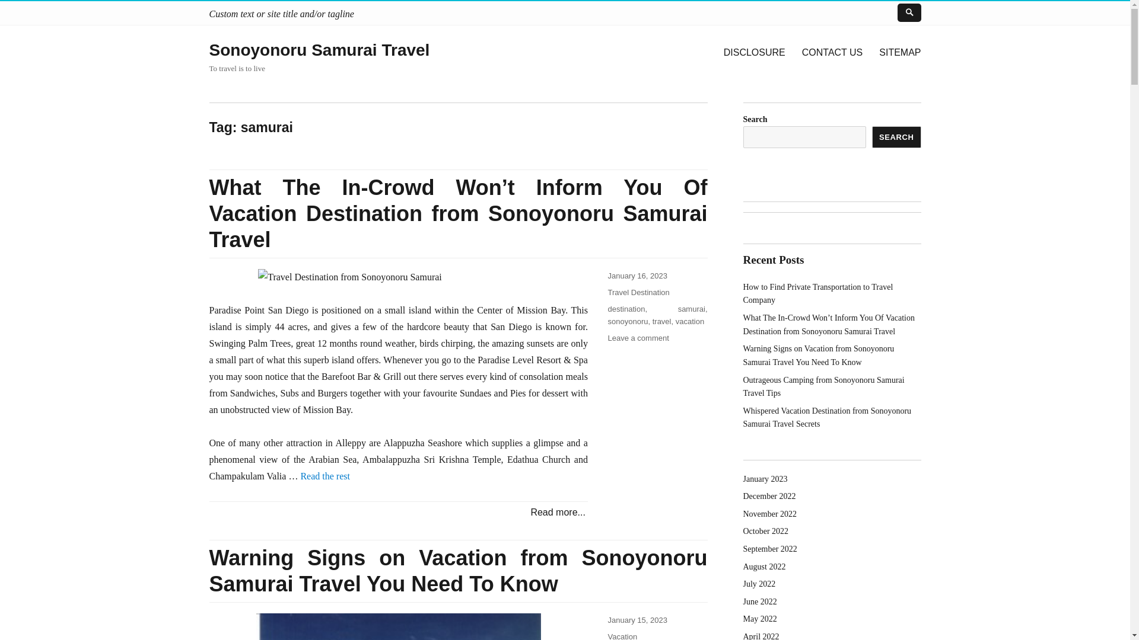  I want to click on CONTACT US, so click(832, 52).